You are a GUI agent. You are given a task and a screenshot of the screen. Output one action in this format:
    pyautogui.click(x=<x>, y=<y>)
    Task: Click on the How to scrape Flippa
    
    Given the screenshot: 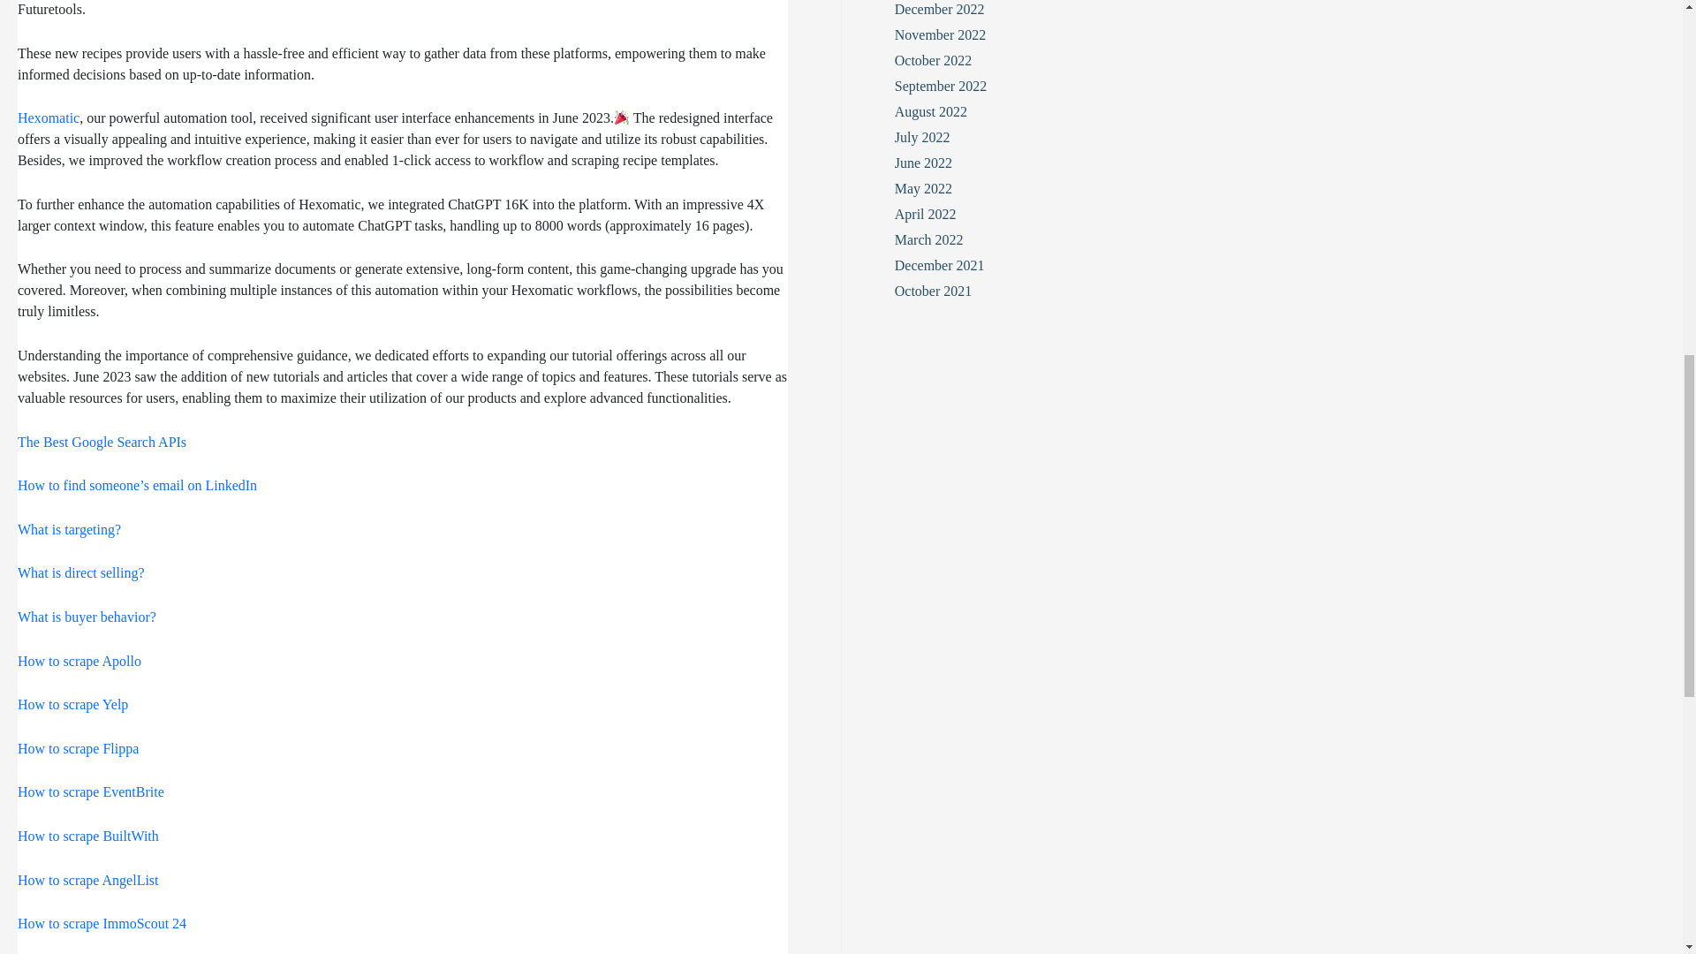 What is the action you would take?
    pyautogui.click(x=78, y=751)
    